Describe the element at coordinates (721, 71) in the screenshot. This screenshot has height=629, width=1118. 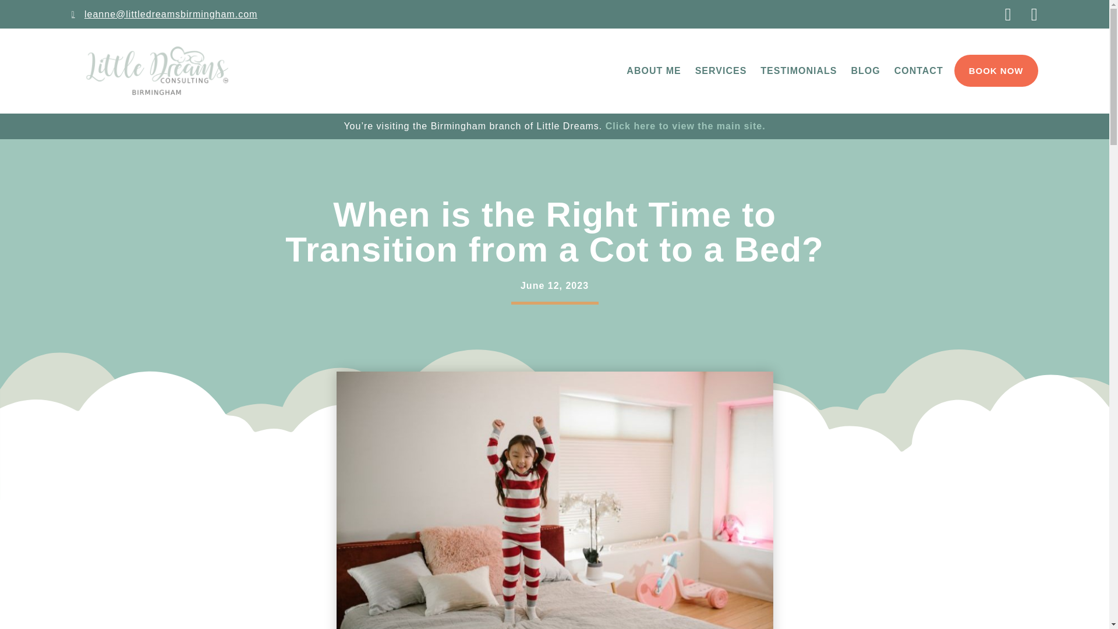
I see `SERVICES` at that location.